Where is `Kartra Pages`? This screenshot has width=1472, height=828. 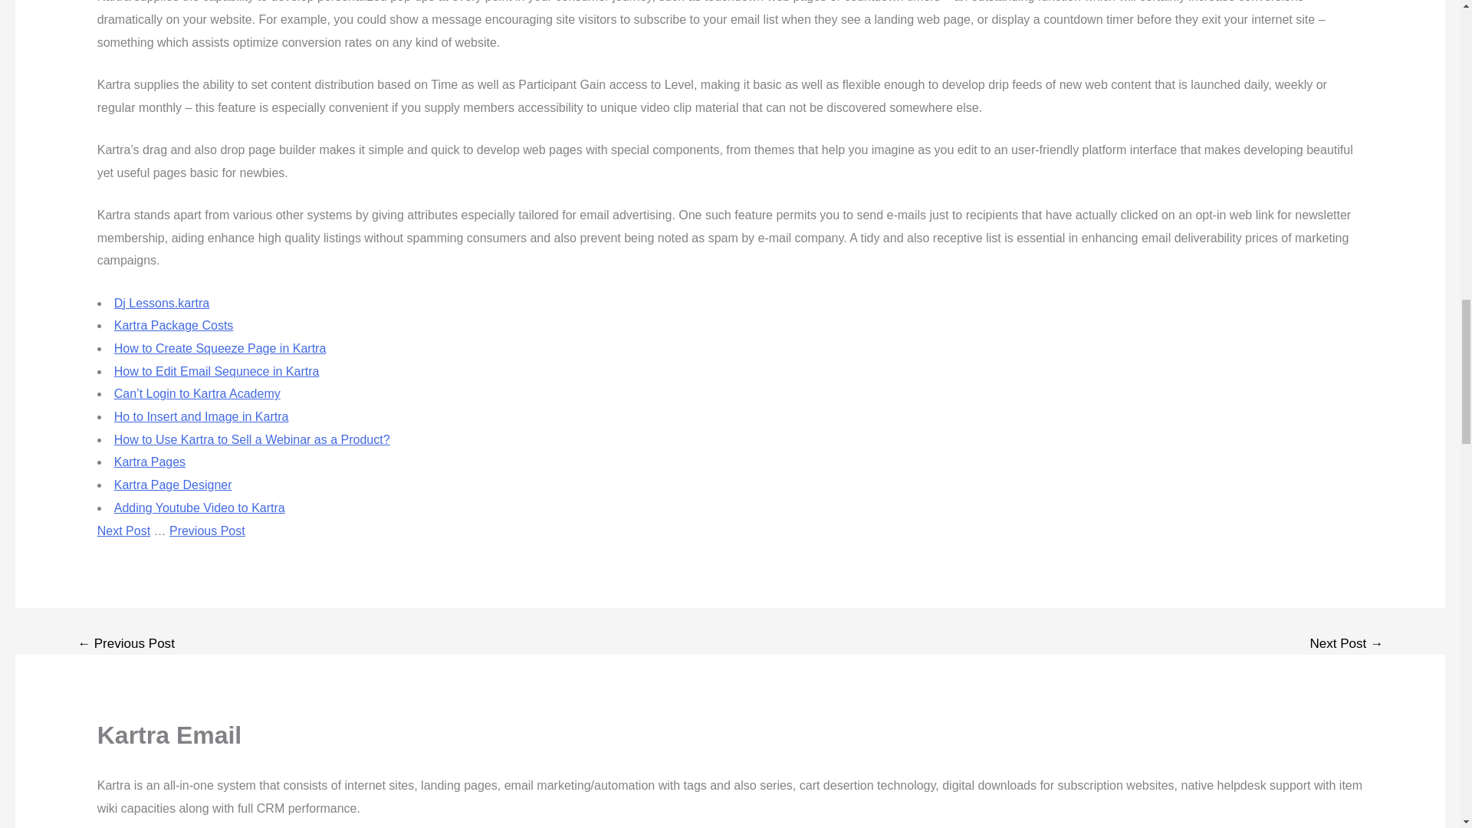
Kartra Pages is located at coordinates (149, 462).